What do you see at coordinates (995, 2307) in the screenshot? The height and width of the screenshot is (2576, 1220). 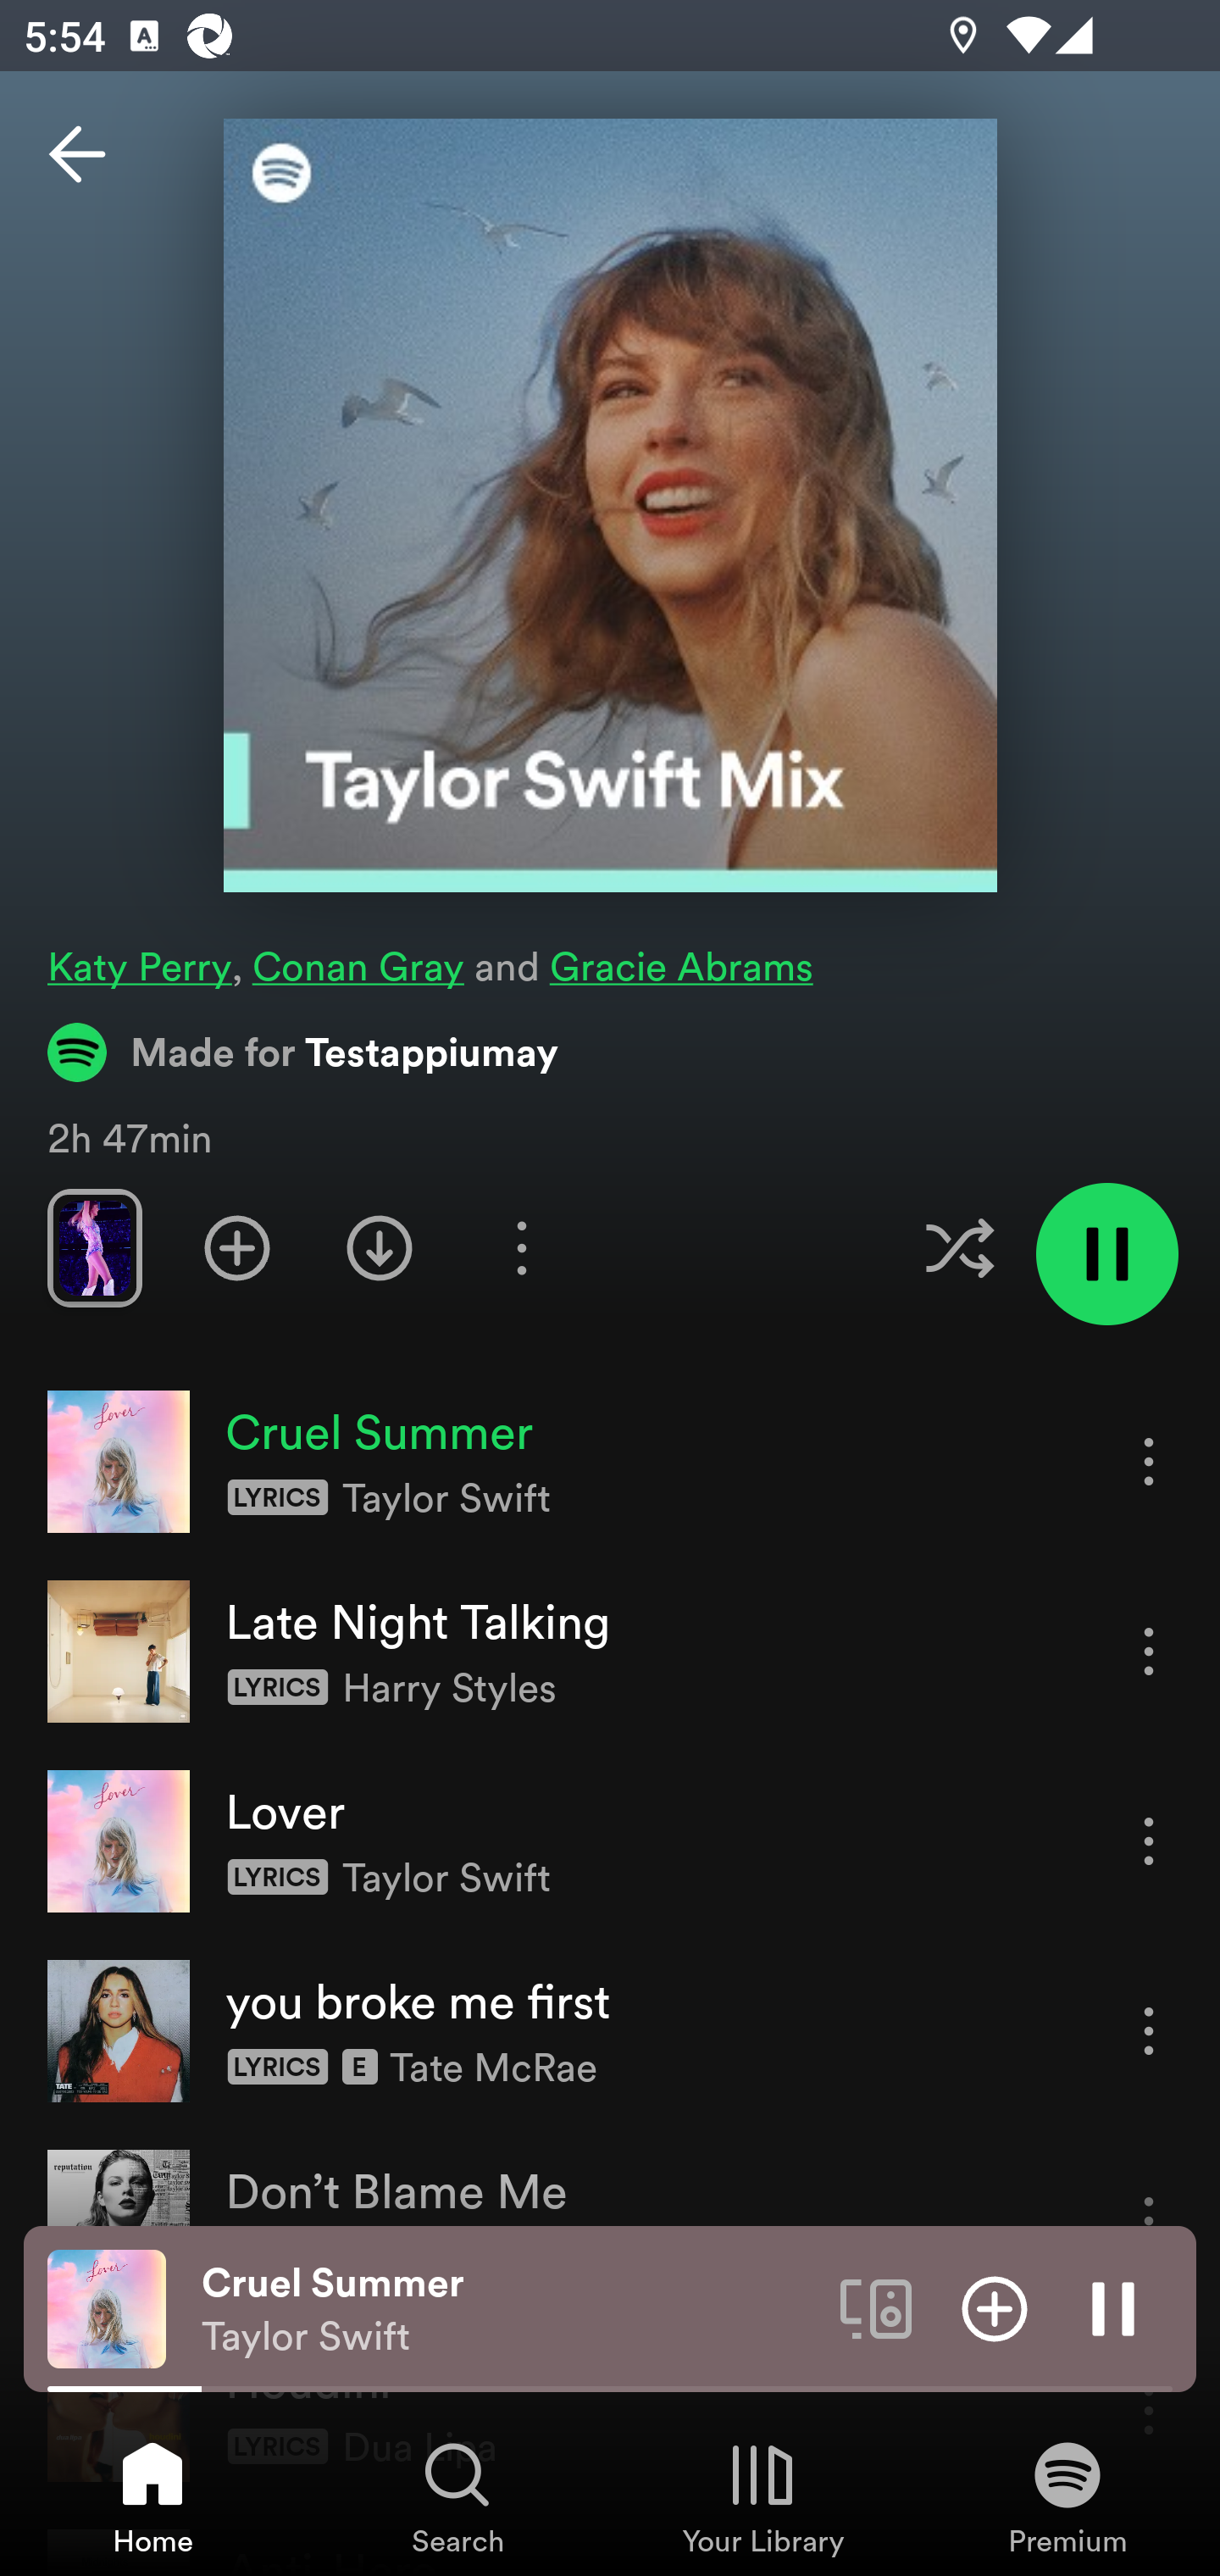 I see `Add item` at bounding box center [995, 2307].